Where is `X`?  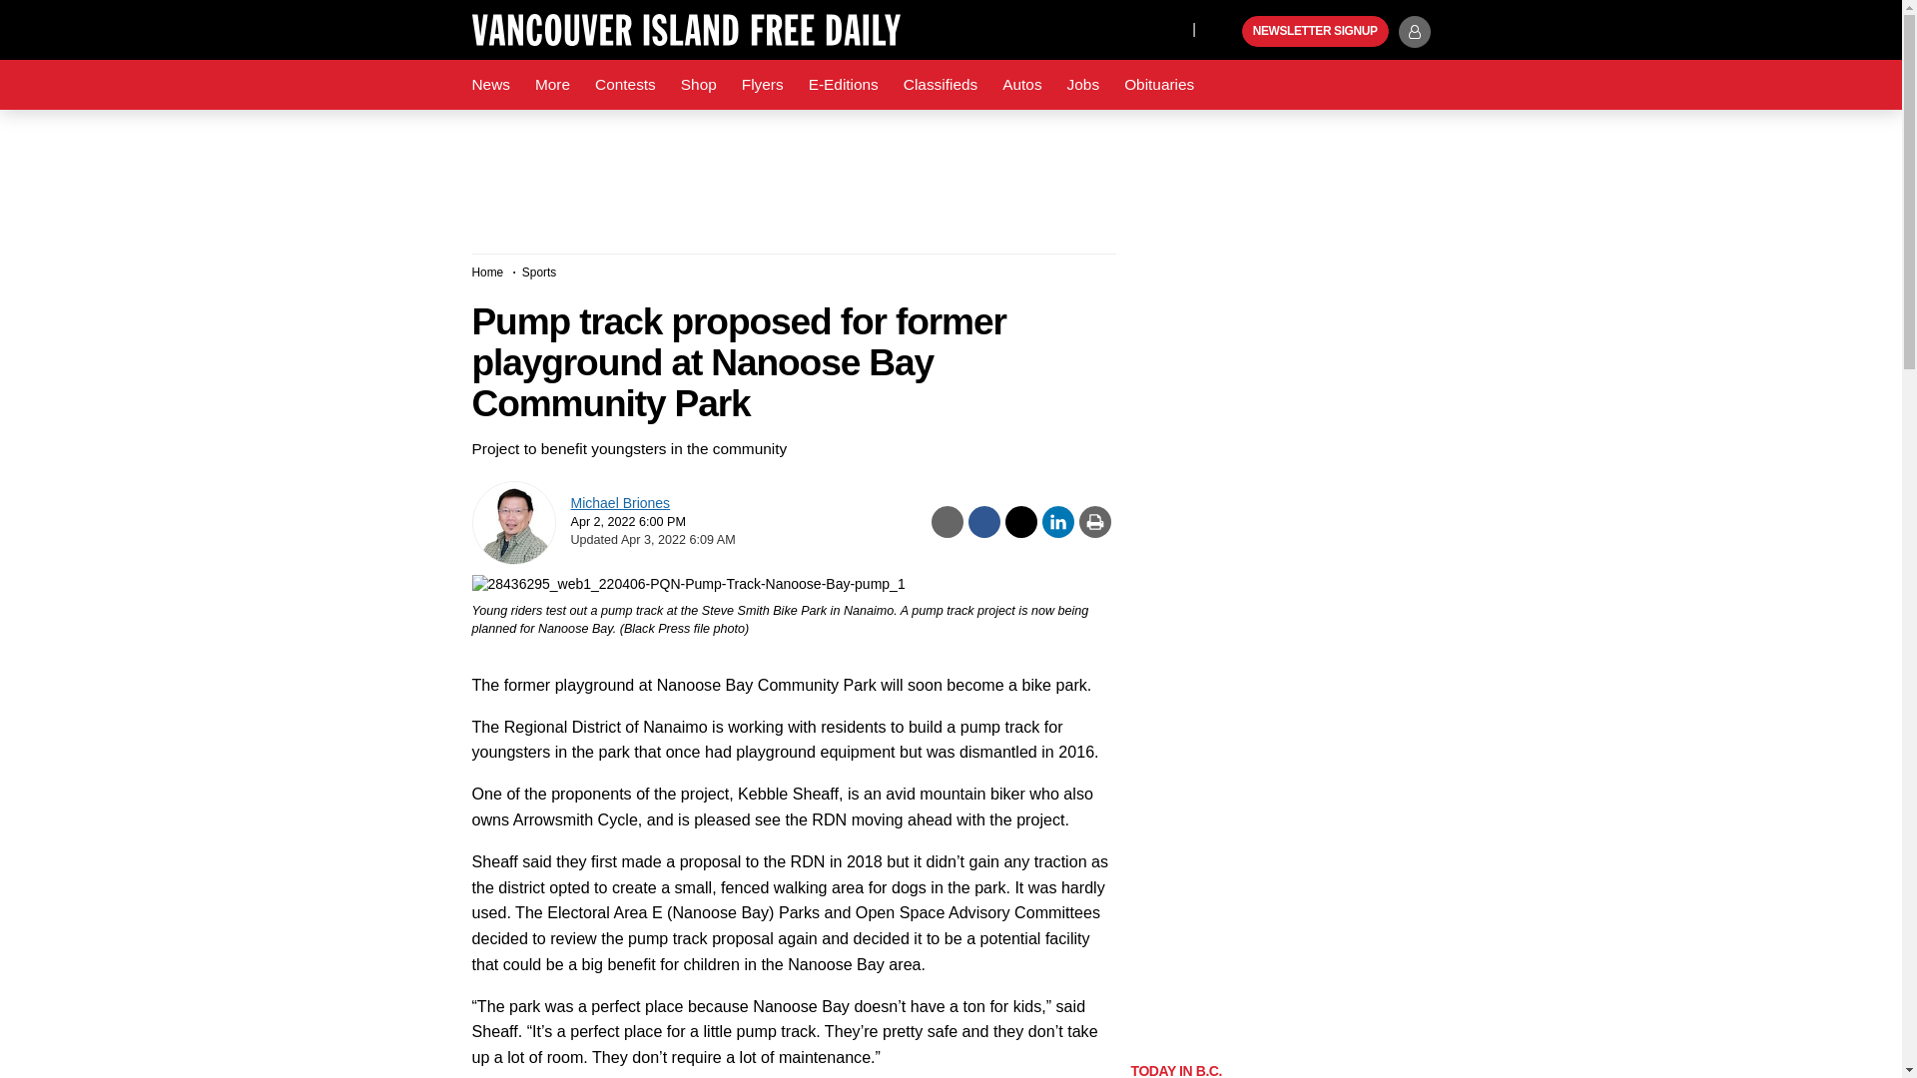
X is located at coordinates (1124, 28).